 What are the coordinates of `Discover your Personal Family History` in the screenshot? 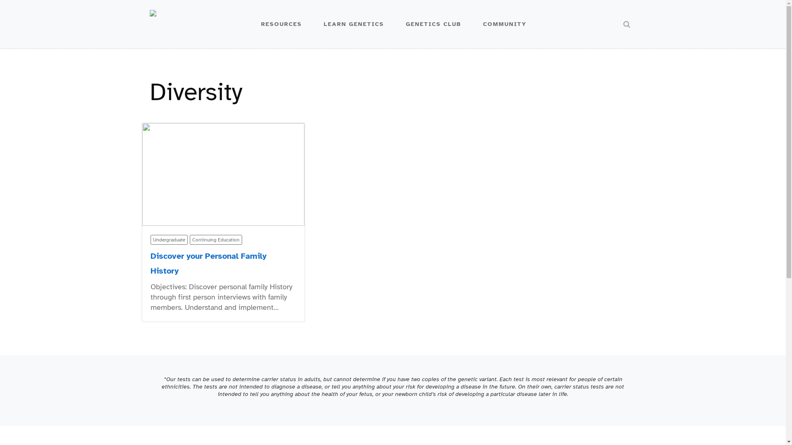 It's located at (208, 264).